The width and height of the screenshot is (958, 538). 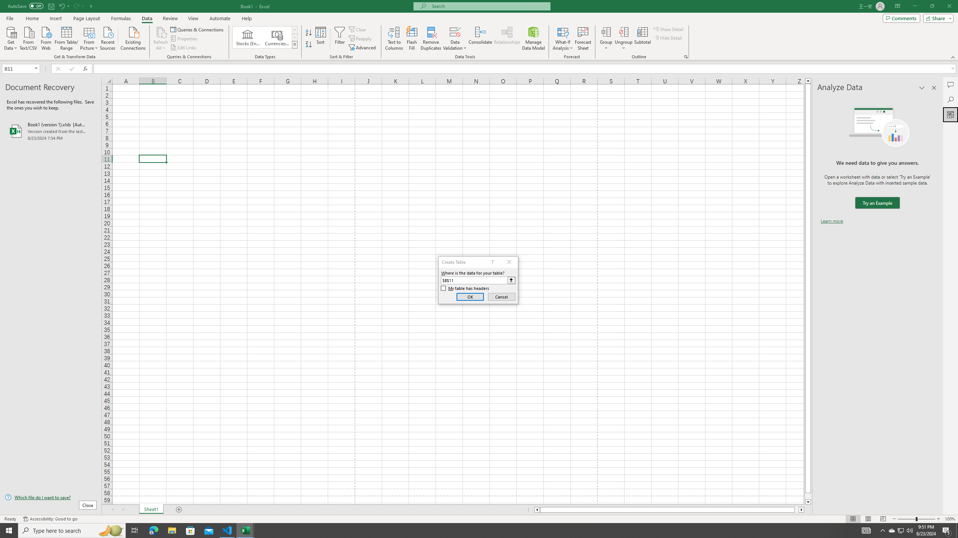 What do you see at coordinates (220, 18) in the screenshot?
I see `Automate` at bounding box center [220, 18].